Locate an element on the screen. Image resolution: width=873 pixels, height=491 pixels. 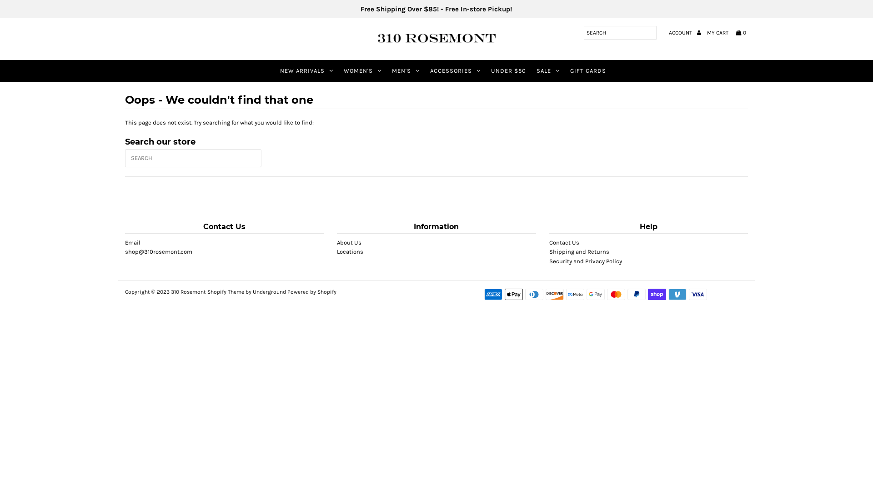
shop@310rosemont.com is located at coordinates (159, 253).